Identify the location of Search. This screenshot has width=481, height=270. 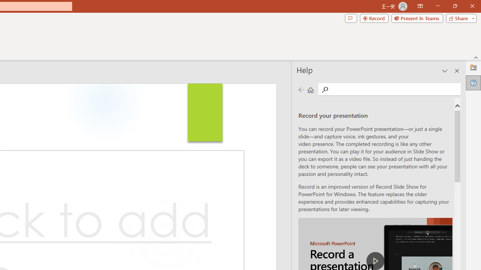
(395, 89).